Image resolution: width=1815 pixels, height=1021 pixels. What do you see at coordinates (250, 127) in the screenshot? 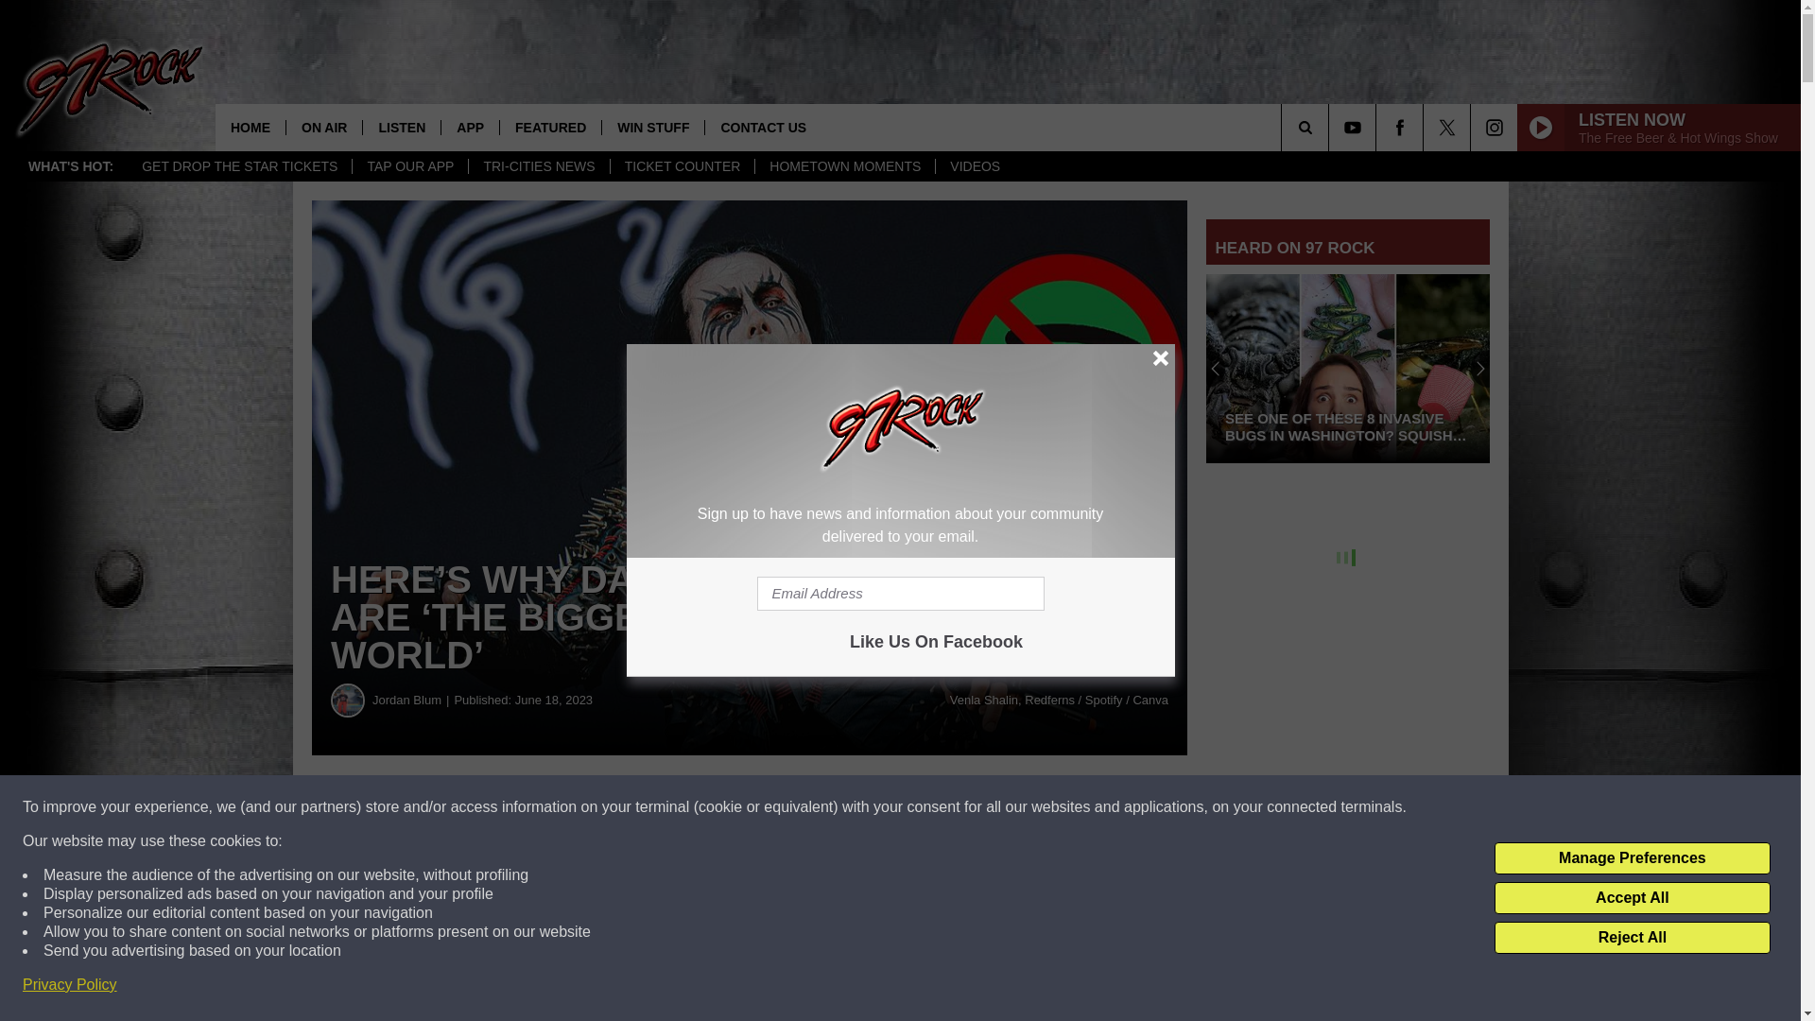
I see `HOME` at bounding box center [250, 127].